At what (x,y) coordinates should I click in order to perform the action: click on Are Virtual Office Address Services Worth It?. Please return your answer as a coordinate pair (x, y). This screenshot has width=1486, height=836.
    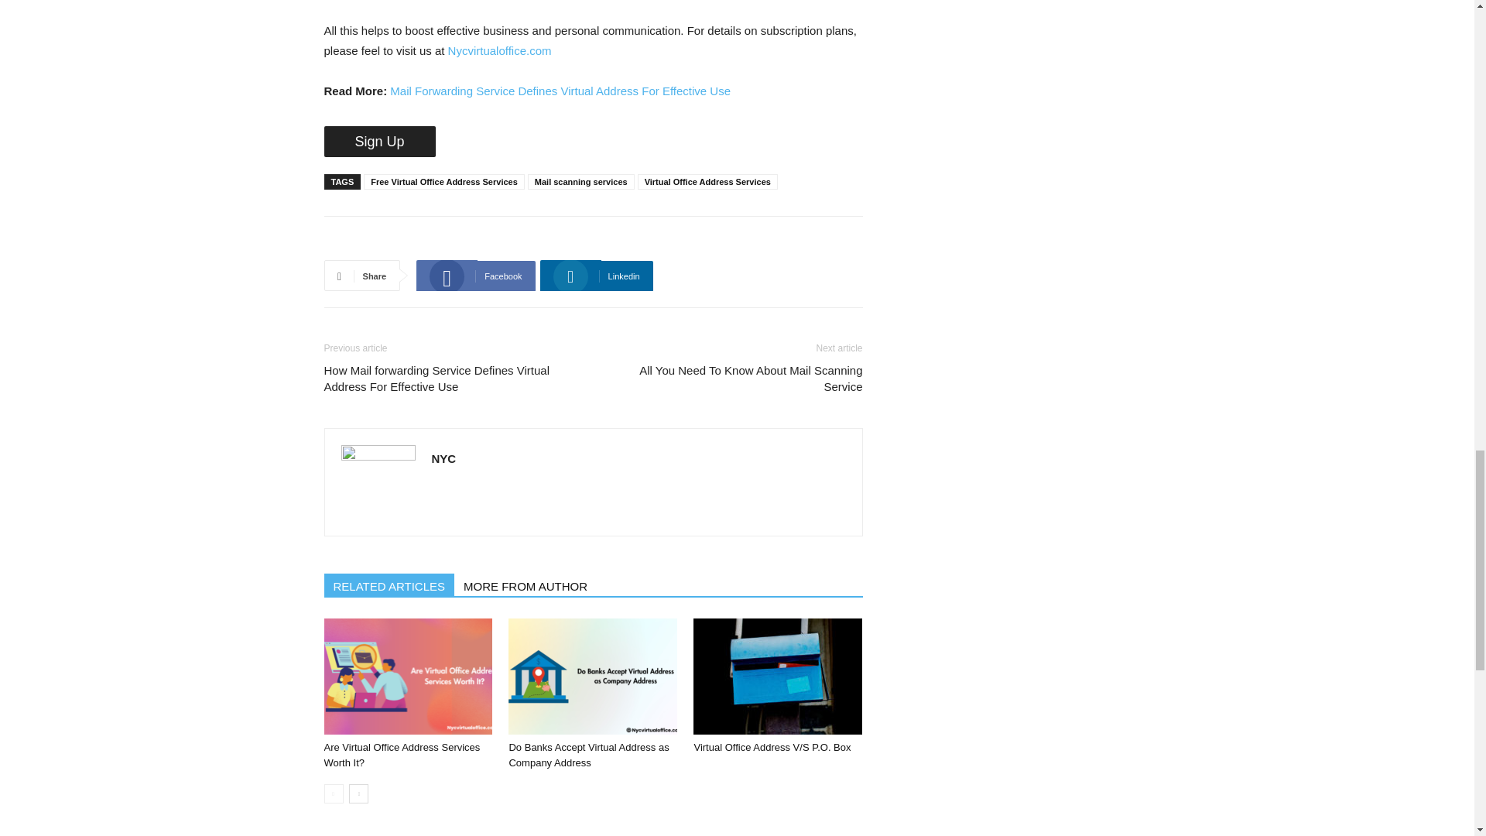
    Looking at the image, I should click on (407, 677).